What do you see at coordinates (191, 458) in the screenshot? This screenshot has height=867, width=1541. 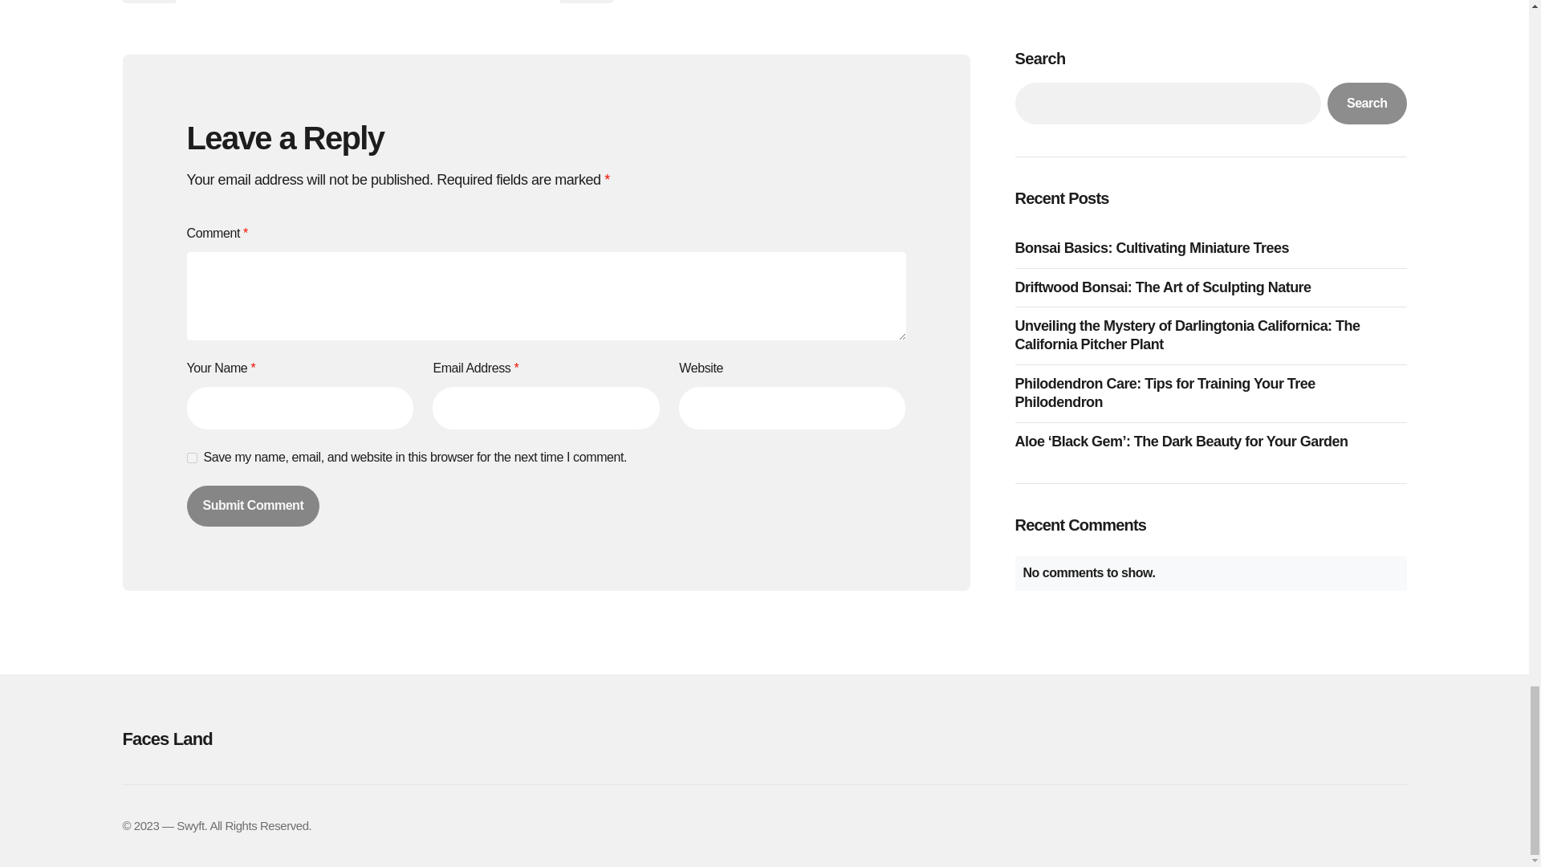 I see `yes` at bounding box center [191, 458].